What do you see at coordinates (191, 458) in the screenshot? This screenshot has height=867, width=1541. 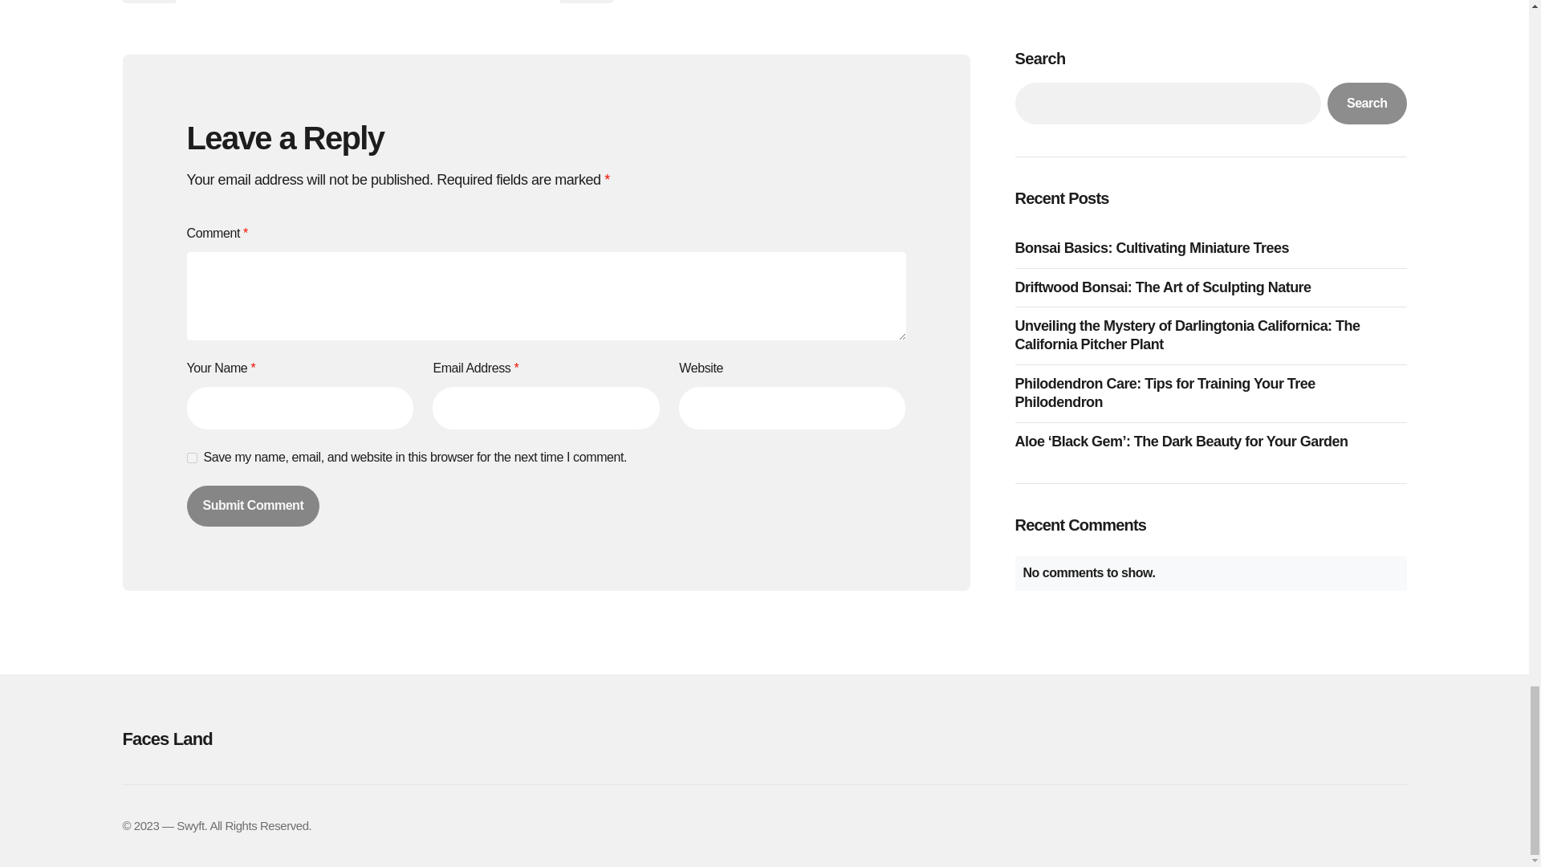 I see `yes` at bounding box center [191, 458].